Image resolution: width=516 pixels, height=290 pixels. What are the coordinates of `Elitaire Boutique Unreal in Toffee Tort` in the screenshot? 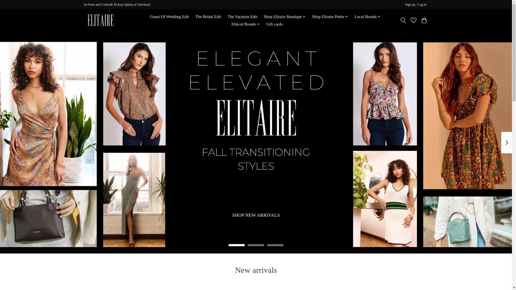 It's located at (212, 289).